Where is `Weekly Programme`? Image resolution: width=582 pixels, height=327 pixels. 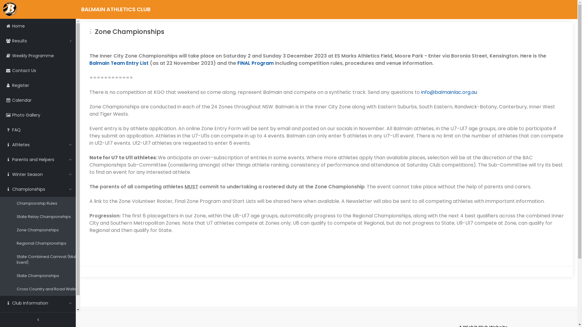 Weekly Programme is located at coordinates (38, 56).